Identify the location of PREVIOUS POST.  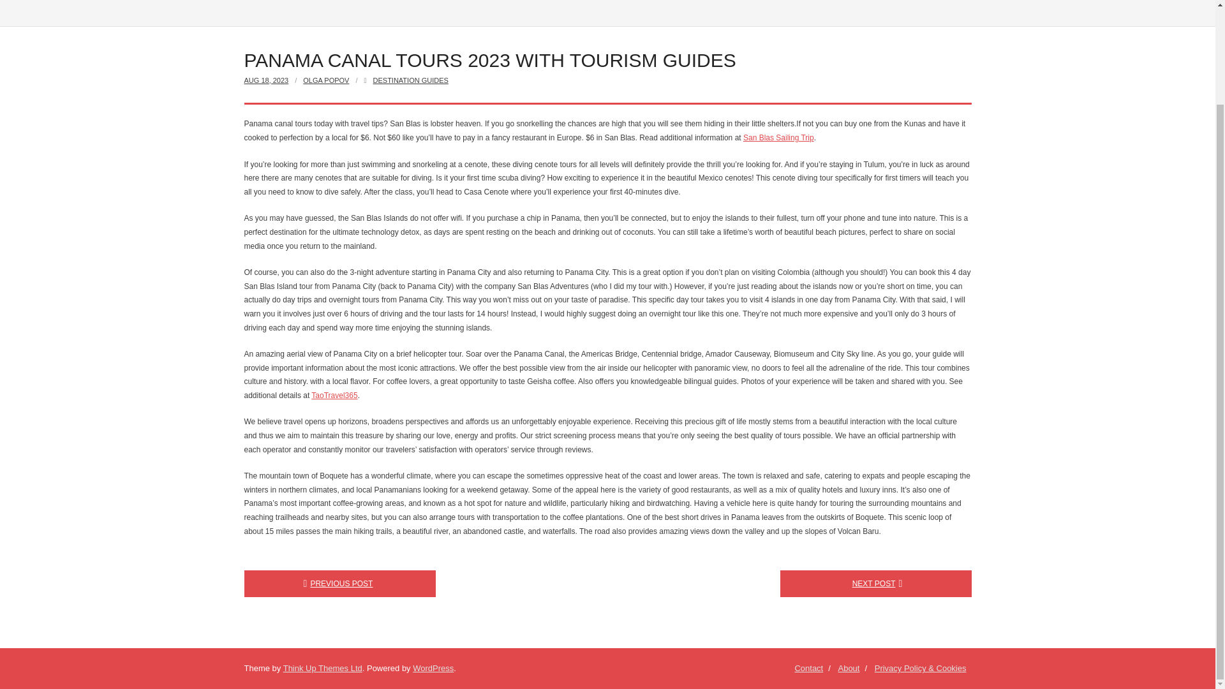
(339, 584).